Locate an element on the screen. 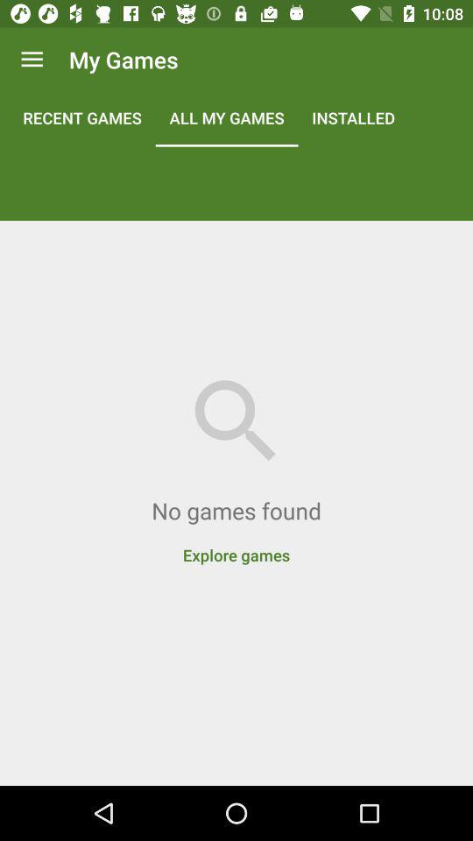 The image size is (473, 841). turn on app to the left of my games icon is located at coordinates (32, 60).